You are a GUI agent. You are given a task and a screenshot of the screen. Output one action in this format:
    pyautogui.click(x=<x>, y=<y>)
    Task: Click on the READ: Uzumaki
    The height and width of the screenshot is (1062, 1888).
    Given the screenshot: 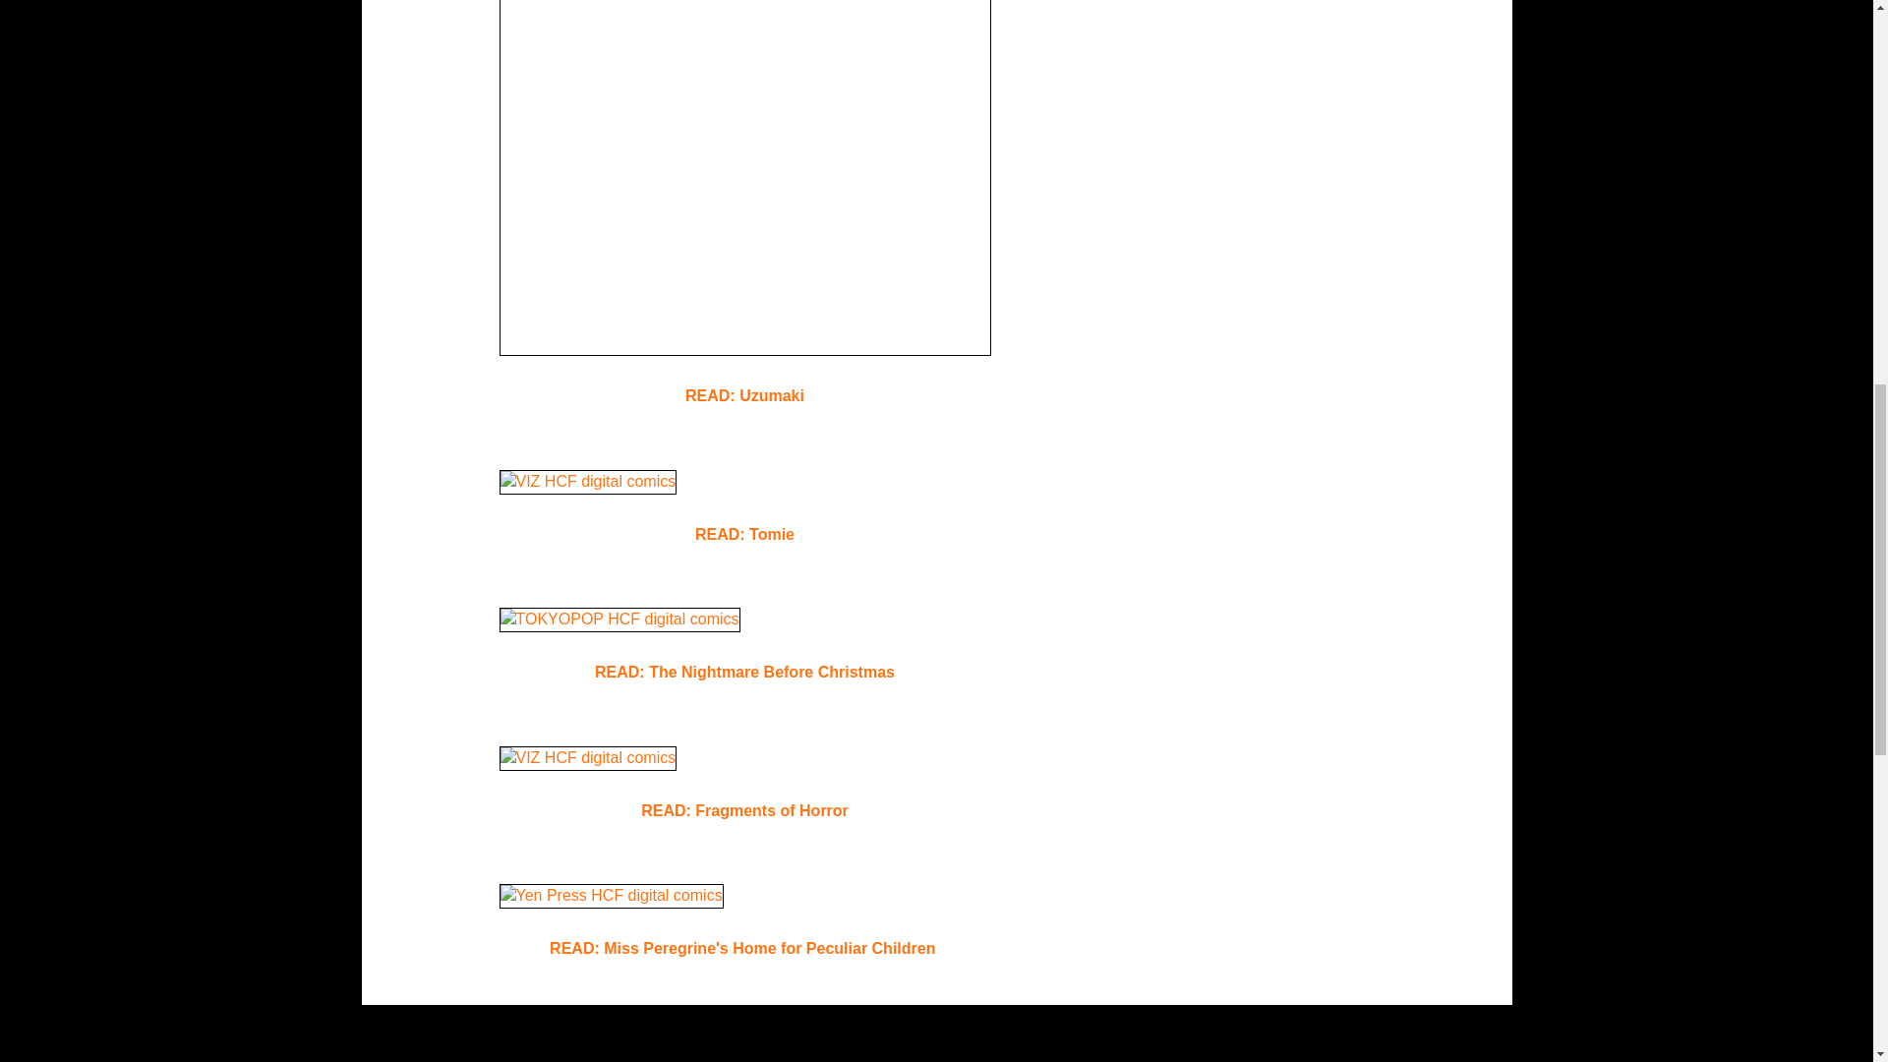 What is the action you would take?
    pyautogui.click(x=743, y=395)
    